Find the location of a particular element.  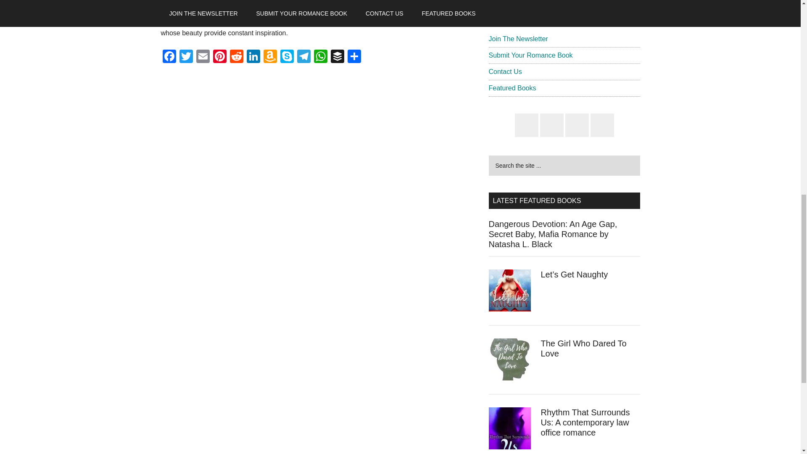

LinkedIn is located at coordinates (253, 57).